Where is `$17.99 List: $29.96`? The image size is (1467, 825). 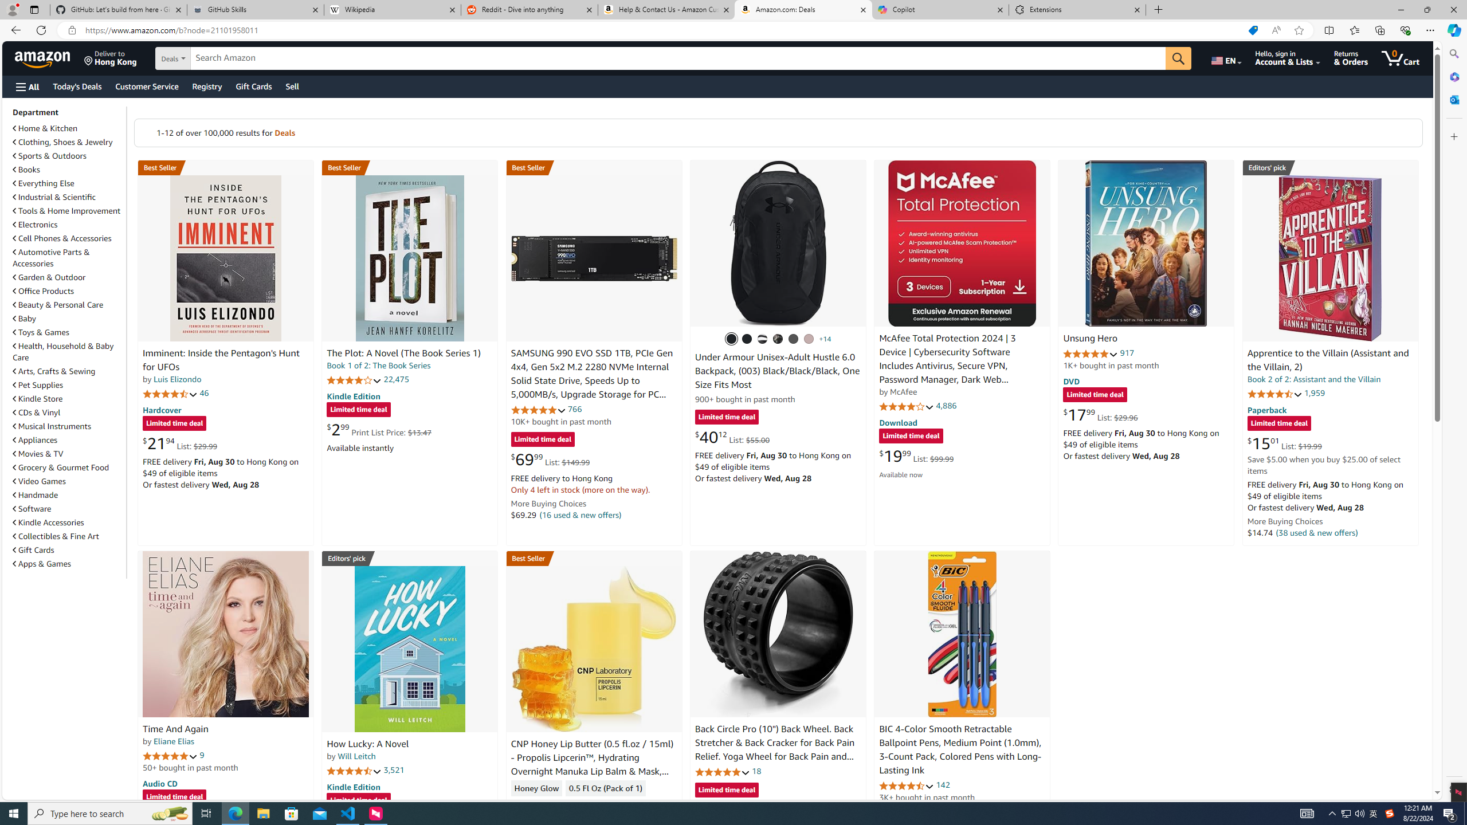 $17.99 List: $29.96 is located at coordinates (1101, 414).